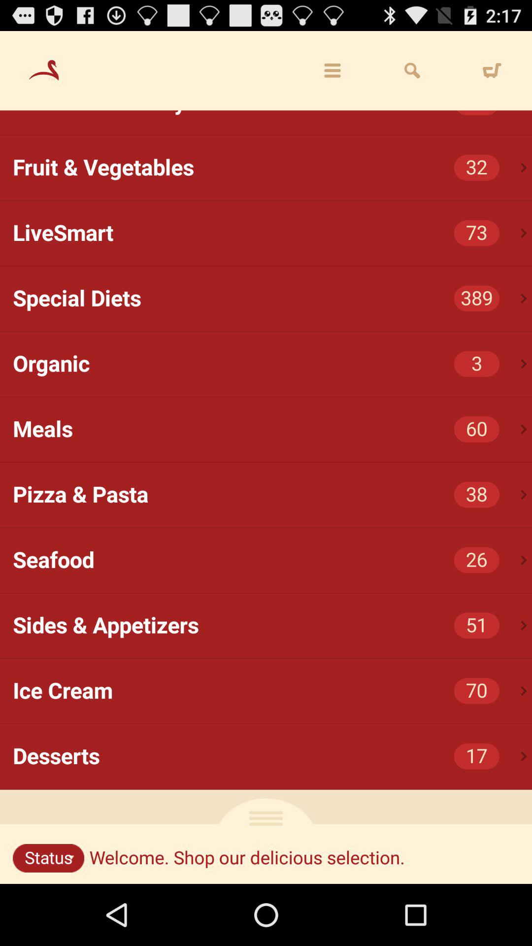 This screenshot has height=946, width=532. Describe the element at coordinates (272, 691) in the screenshot. I see `swipe until ice cream item` at that location.